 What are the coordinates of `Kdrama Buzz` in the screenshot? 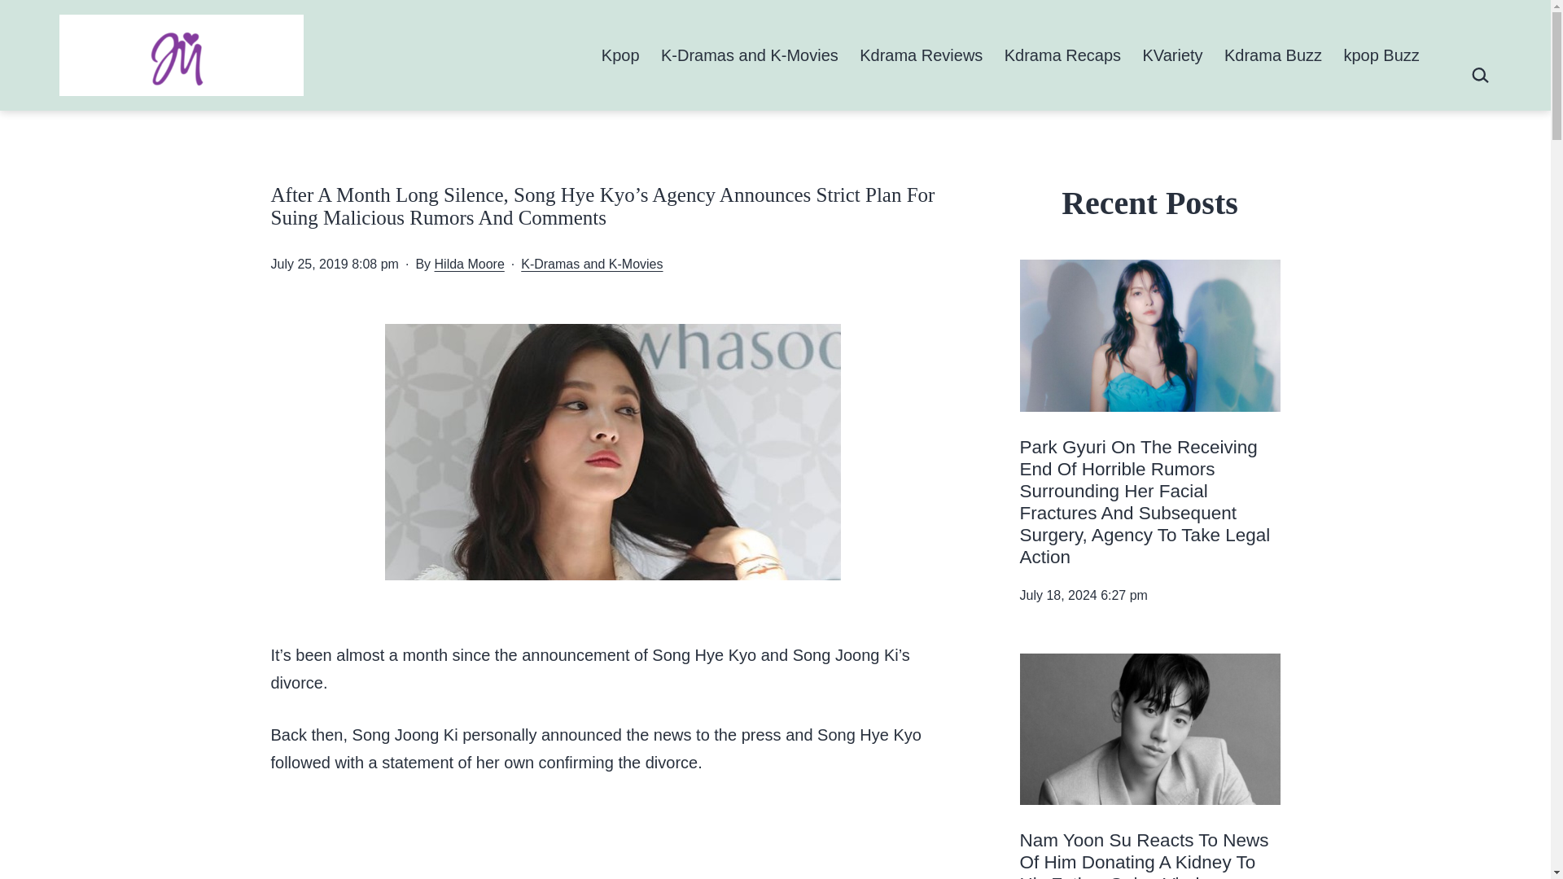 It's located at (1273, 55).